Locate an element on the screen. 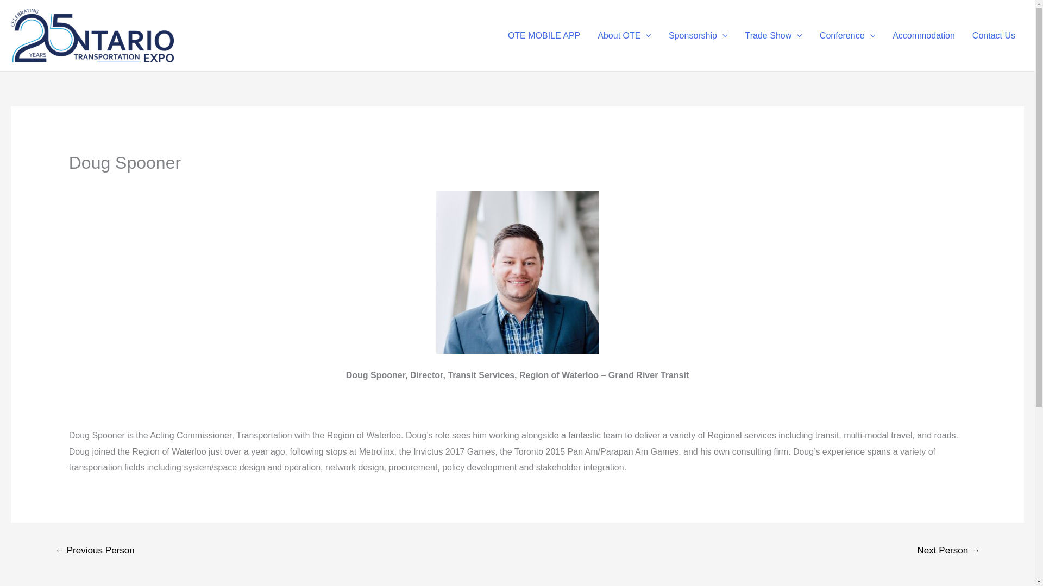 The width and height of the screenshot is (1043, 586). Conference is located at coordinates (847, 35).